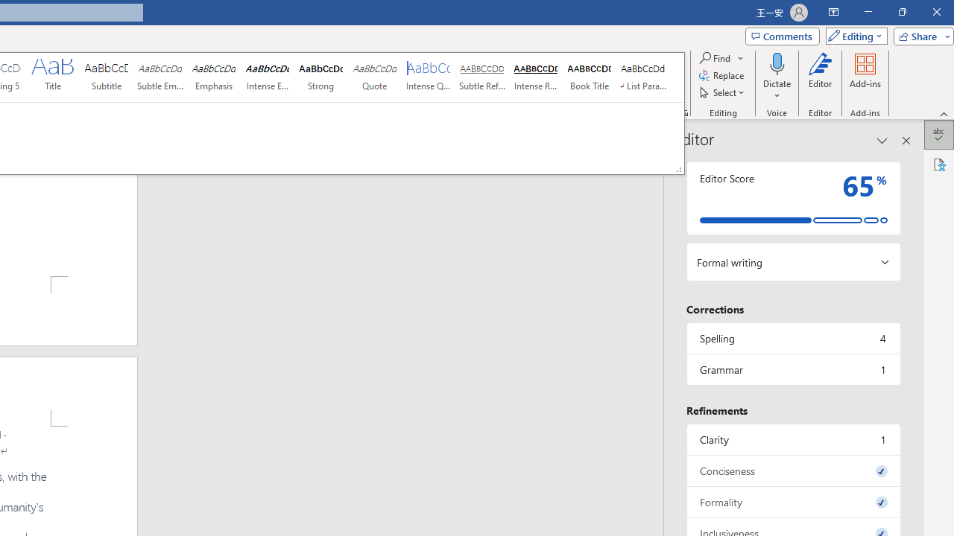 The height and width of the screenshot is (536, 954). What do you see at coordinates (793, 502) in the screenshot?
I see `Formality, 0 issues. Press space or enter to review items.` at bounding box center [793, 502].